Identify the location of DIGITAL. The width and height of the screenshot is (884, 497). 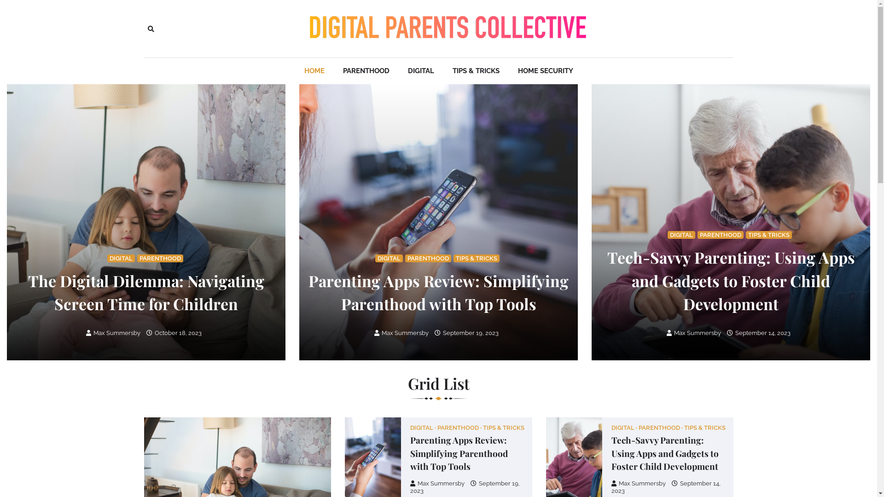
(624, 428).